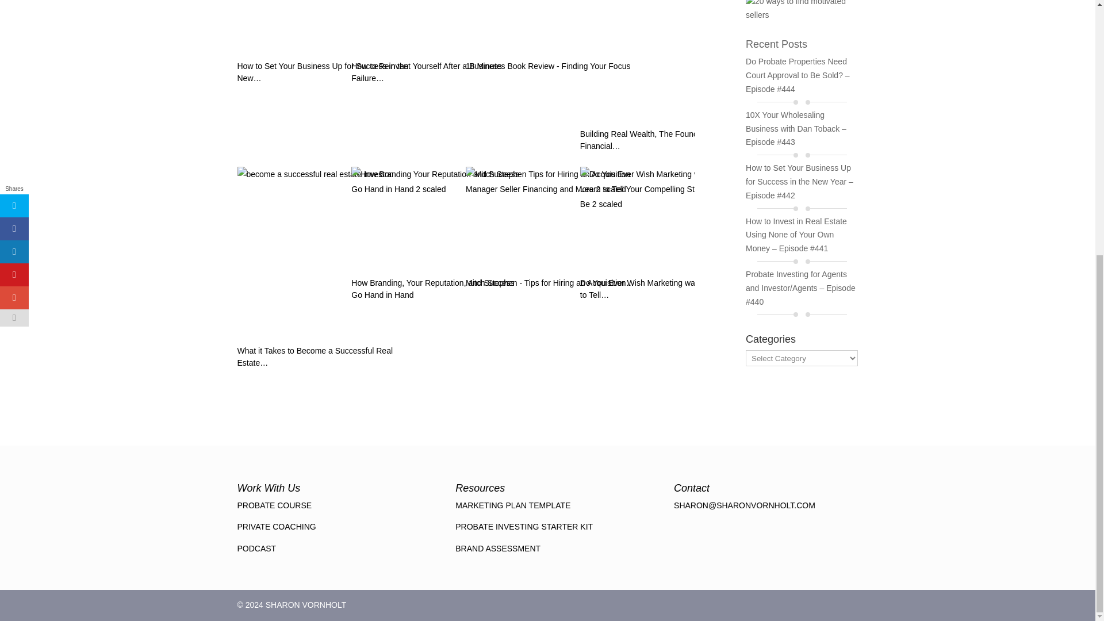 This screenshot has height=621, width=1104. I want to click on 18 Minutes Book Review - Finding Your Focus, so click(552, 76).